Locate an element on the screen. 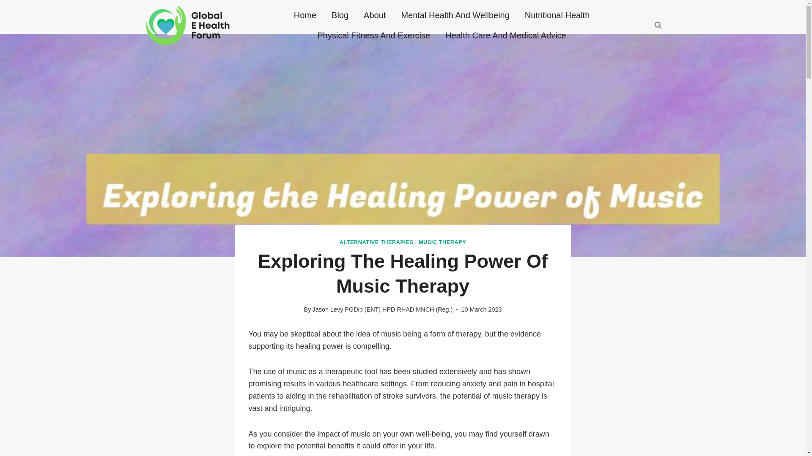  MUSIC THERAPY is located at coordinates (442, 242).